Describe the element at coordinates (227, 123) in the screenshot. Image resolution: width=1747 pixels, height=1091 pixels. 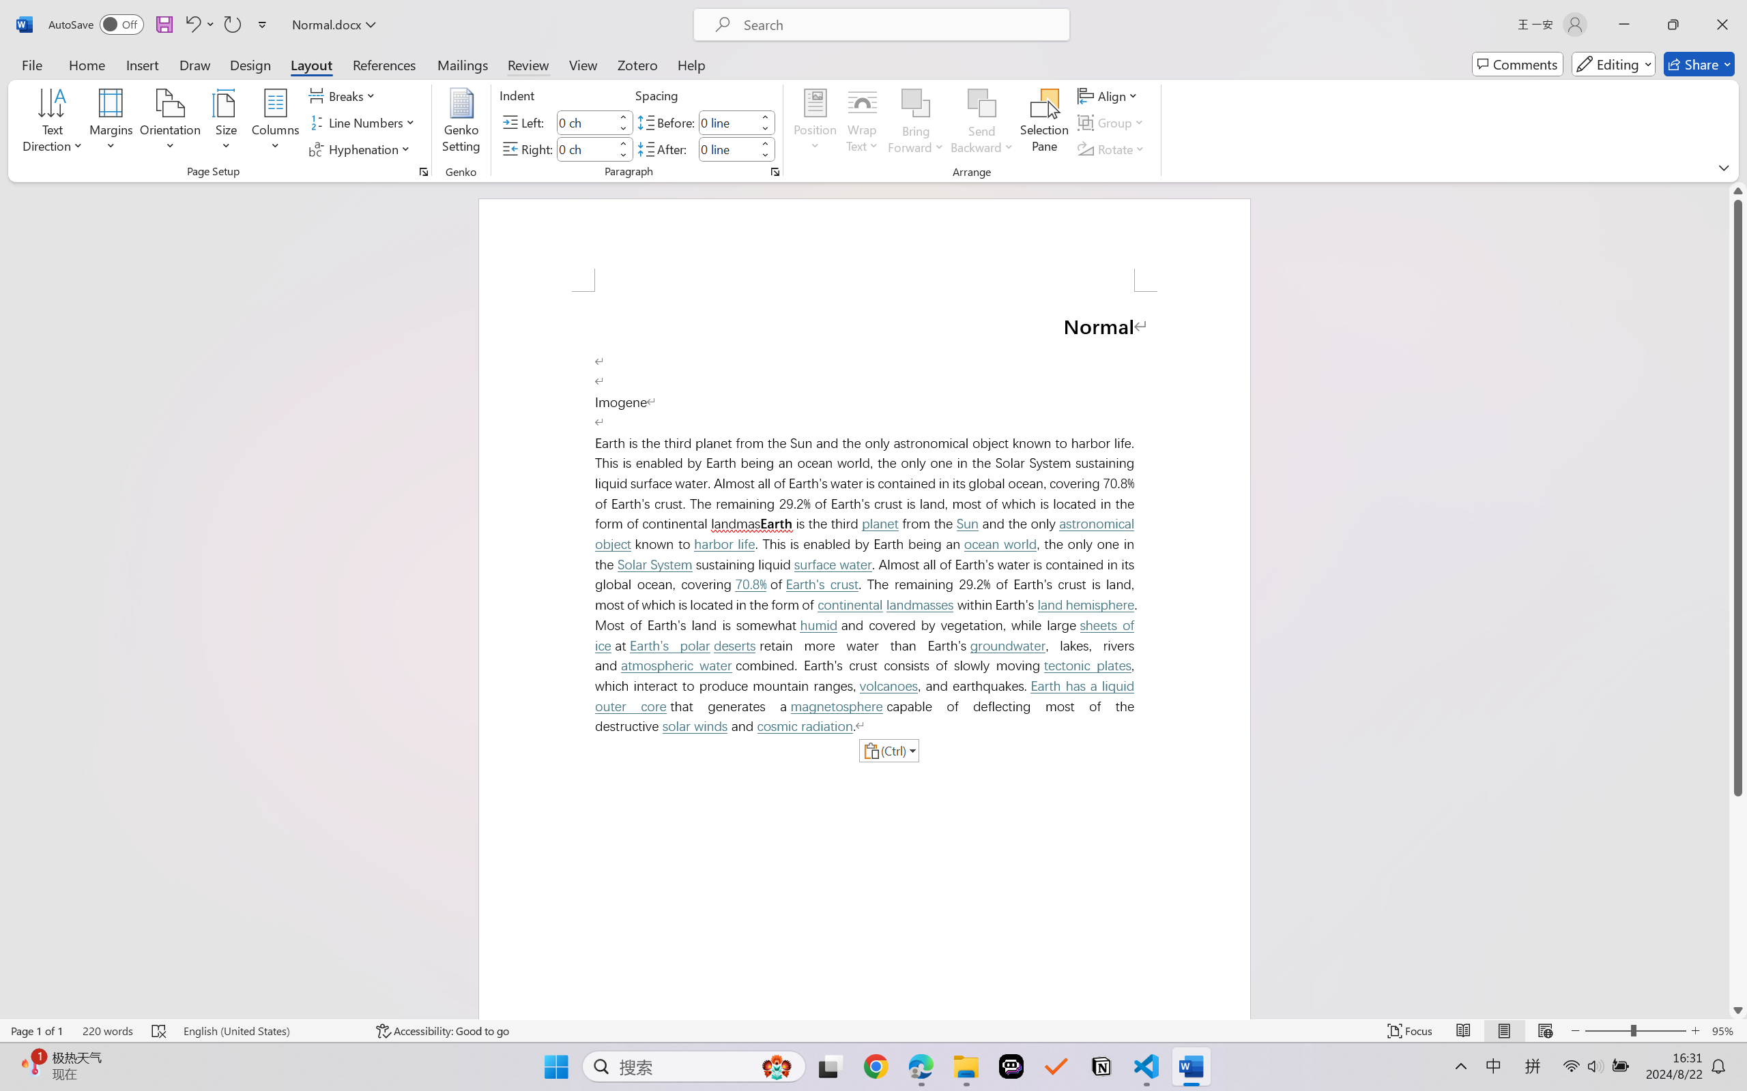
I see `Size` at that location.